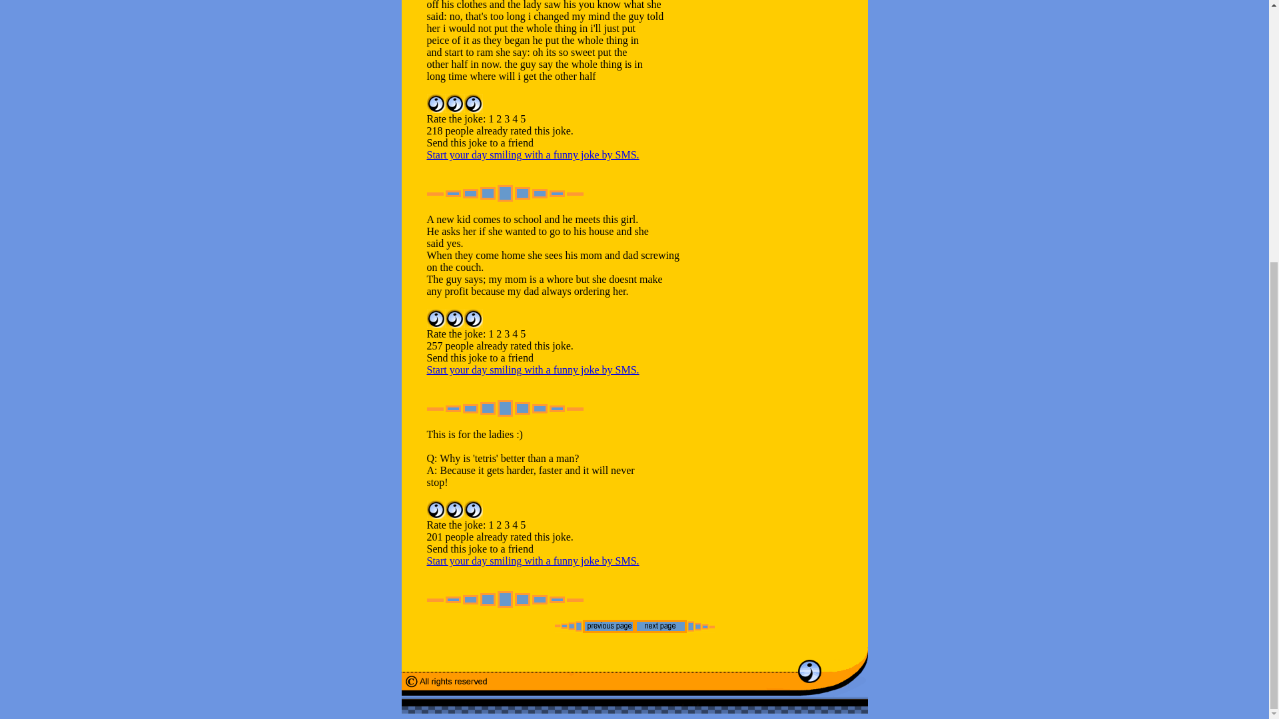 Image resolution: width=1279 pixels, height=719 pixels. What do you see at coordinates (480, 142) in the screenshot?
I see `Send this joke to a friend` at bounding box center [480, 142].